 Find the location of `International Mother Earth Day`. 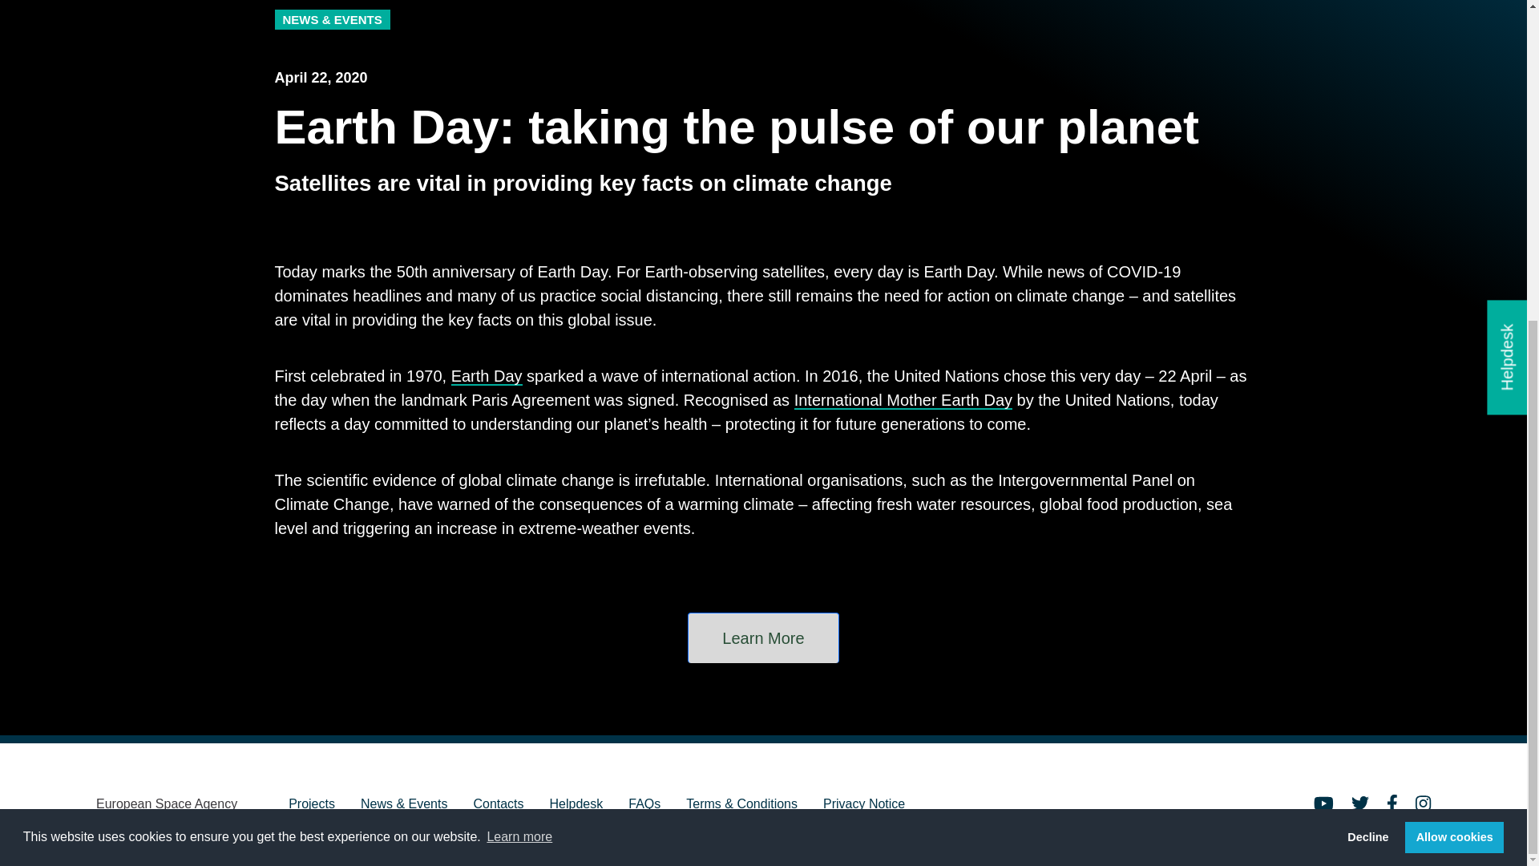

International Mother Earth Day is located at coordinates (903, 400).